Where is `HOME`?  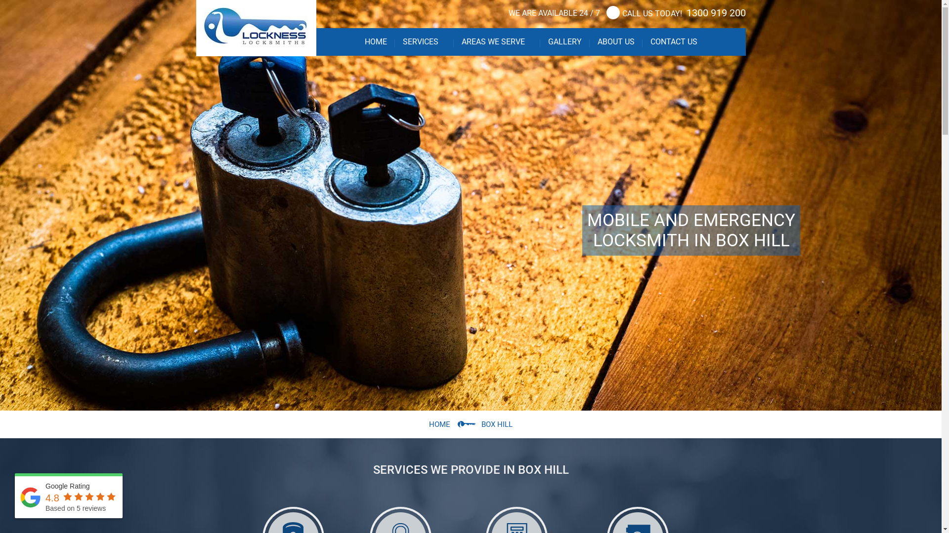 HOME is located at coordinates (376, 42).